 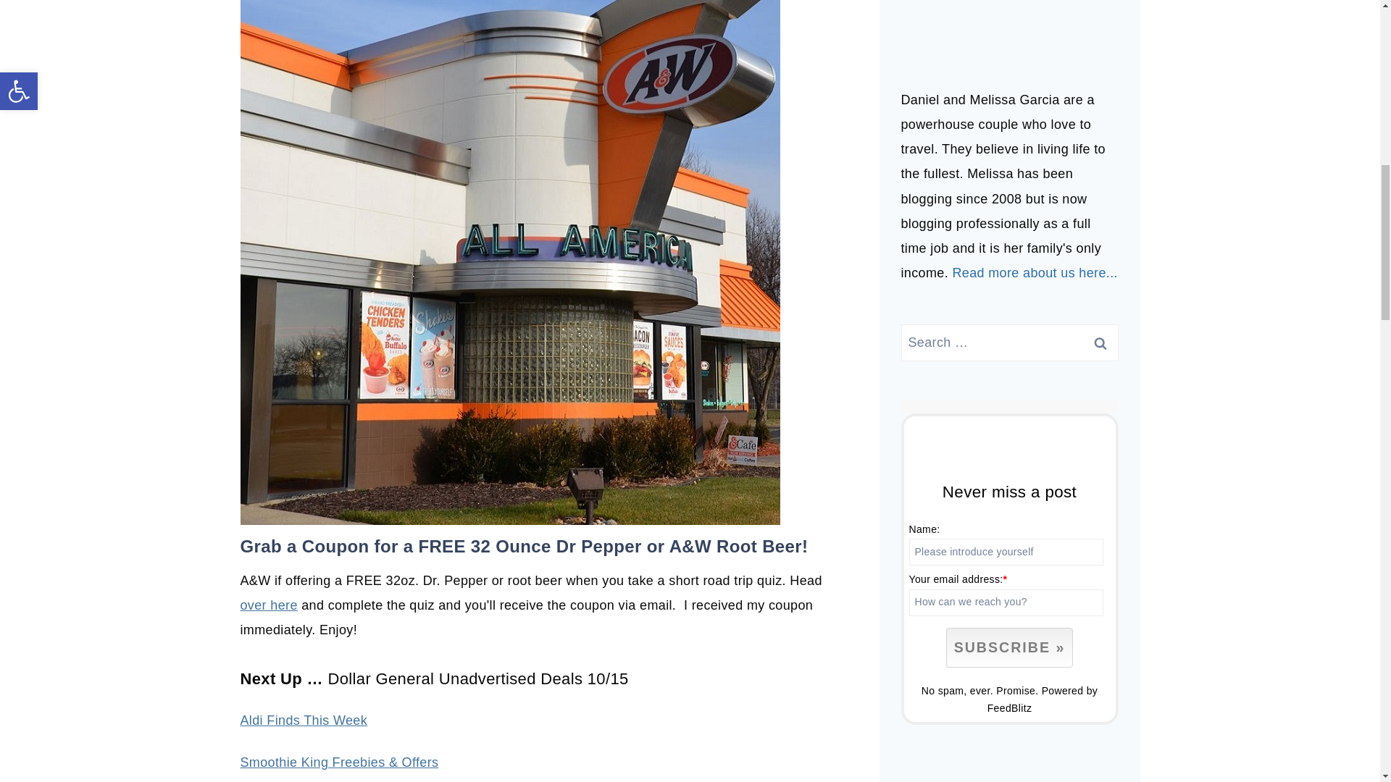 What do you see at coordinates (1008, 647) in the screenshot?
I see `click to join` at bounding box center [1008, 647].